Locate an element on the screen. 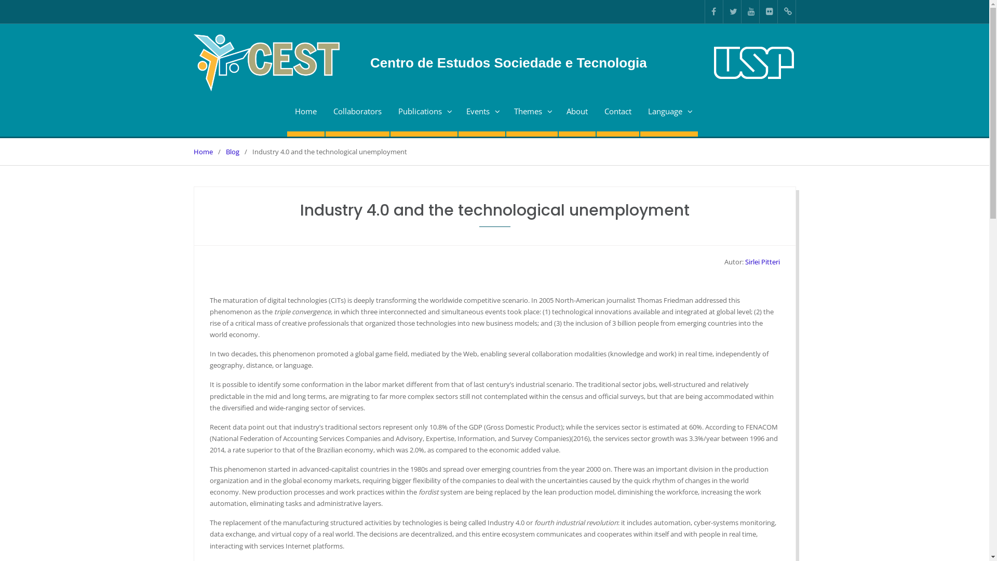  Language is located at coordinates (669, 114).